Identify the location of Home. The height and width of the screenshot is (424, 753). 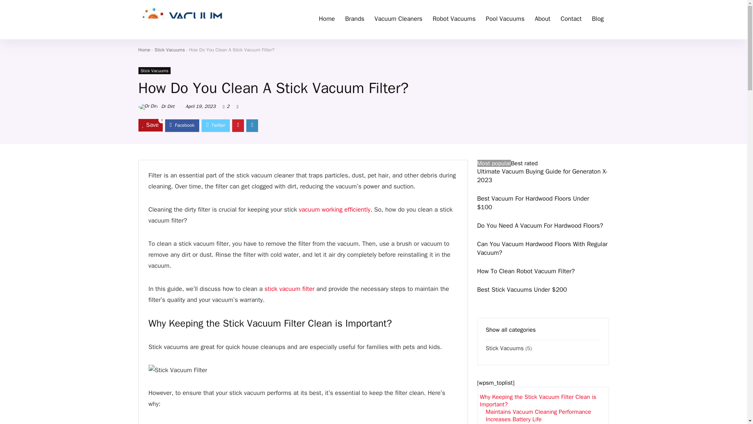
(327, 20).